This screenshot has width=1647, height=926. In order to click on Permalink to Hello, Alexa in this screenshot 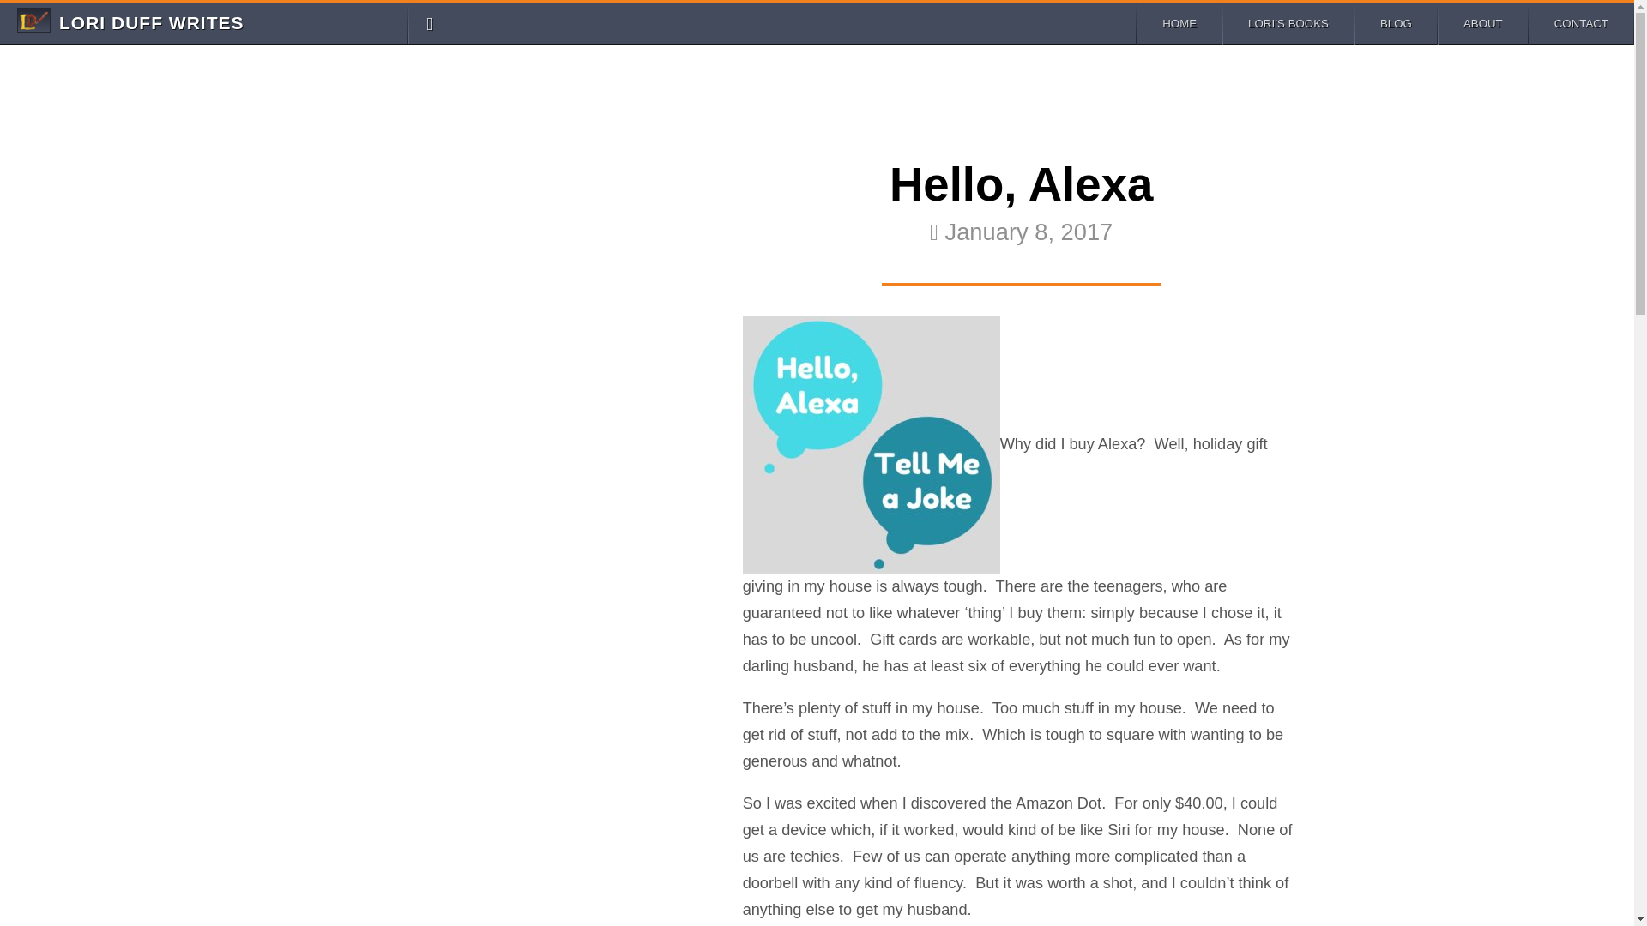, I will do `click(1021, 207)`.